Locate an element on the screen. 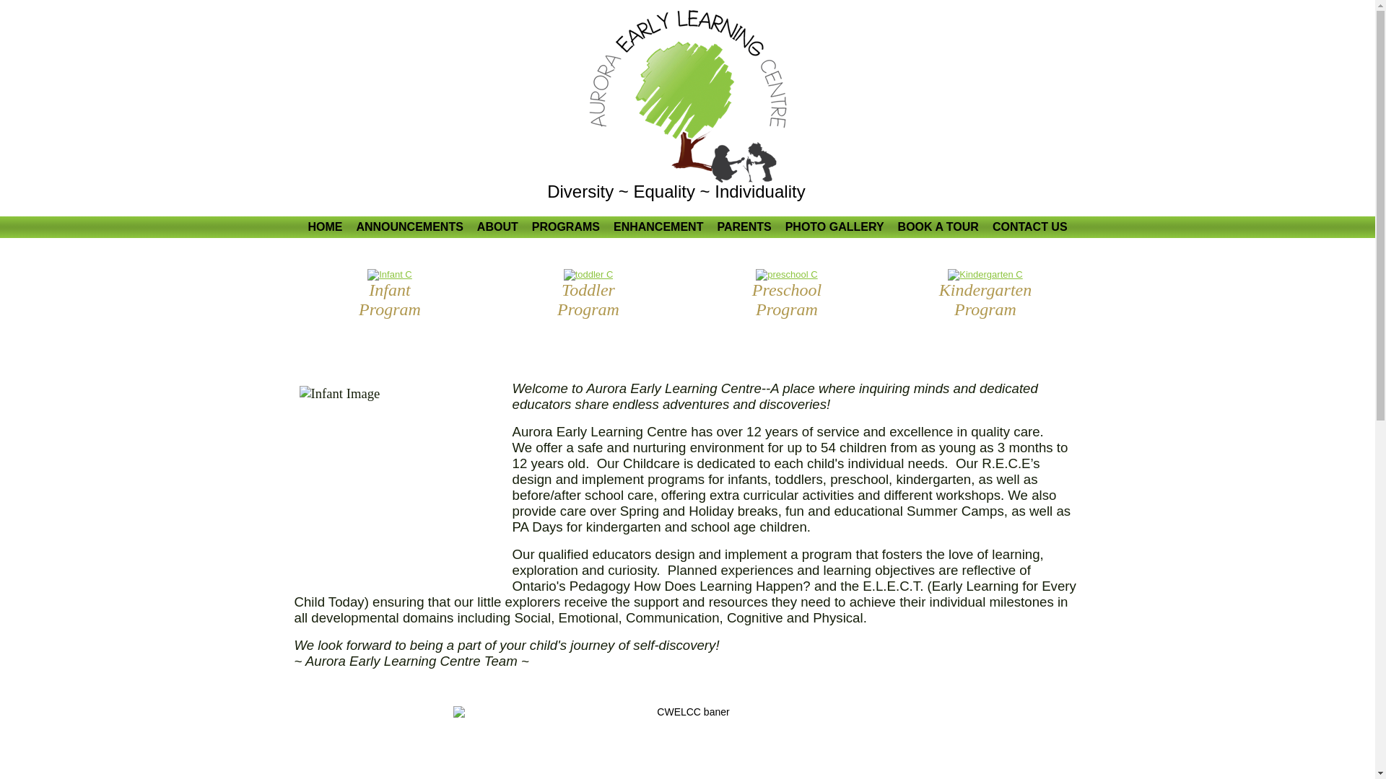  Diversity ~ Equality ~ Individuality is located at coordinates (676, 192).